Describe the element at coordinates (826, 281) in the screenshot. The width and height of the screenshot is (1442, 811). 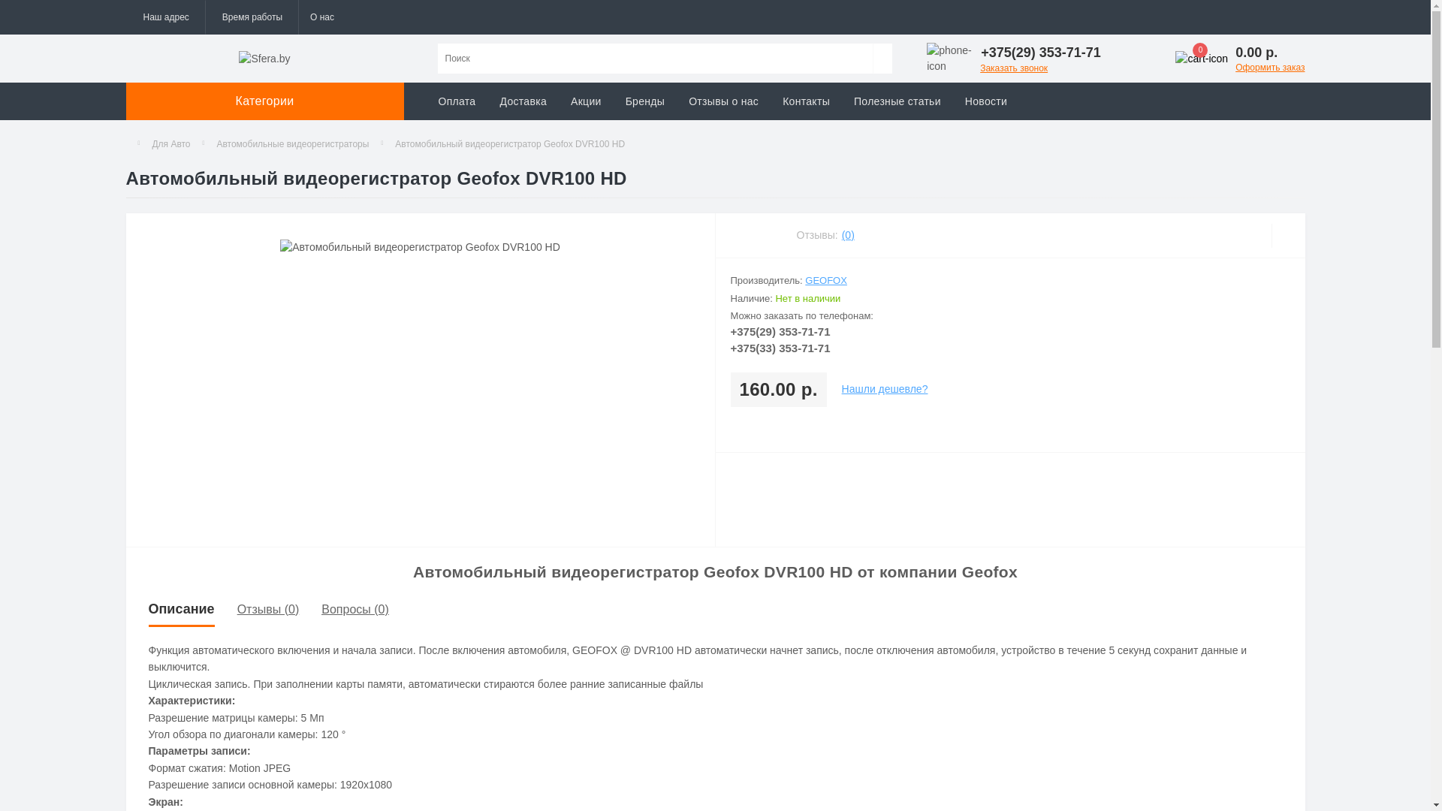
I see `GEOFOX` at that location.